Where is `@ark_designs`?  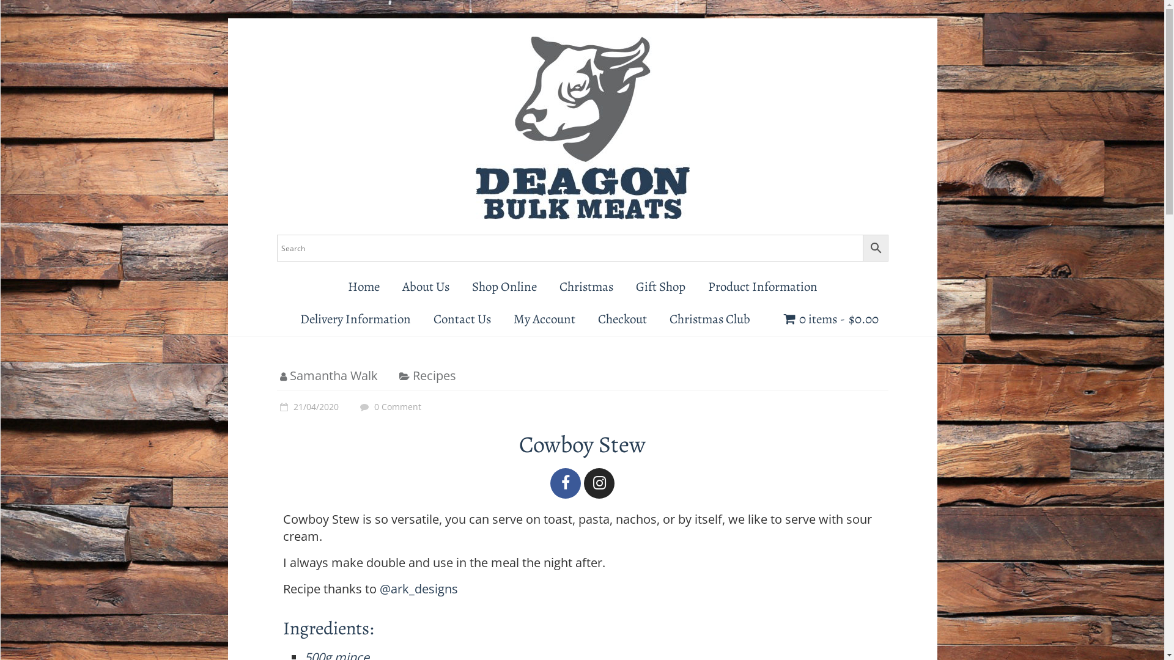 @ark_designs is located at coordinates (418, 589).